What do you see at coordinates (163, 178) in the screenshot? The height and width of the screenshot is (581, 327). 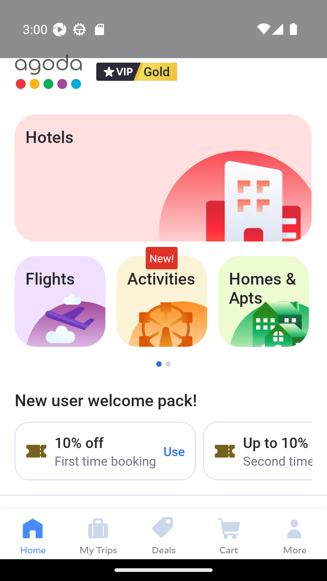 I see `Hotels` at bounding box center [163, 178].